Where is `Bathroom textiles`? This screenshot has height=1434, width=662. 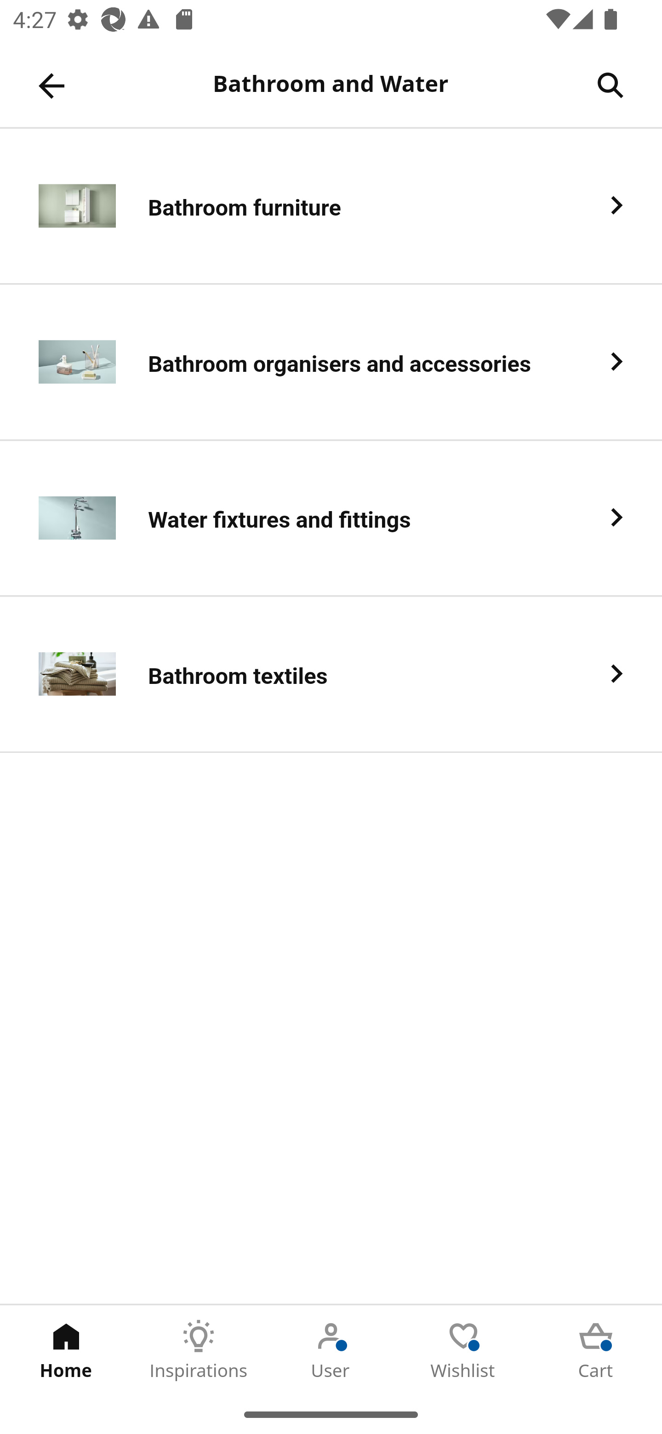 Bathroom textiles is located at coordinates (331, 675).